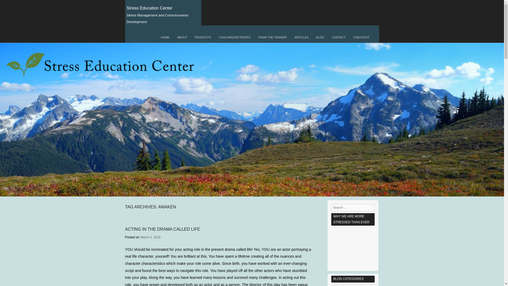 This screenshot has height=286, width=508. Describe the element at coordinates (150, 237) in the screenshot. I see `10:22 PM` at that location.